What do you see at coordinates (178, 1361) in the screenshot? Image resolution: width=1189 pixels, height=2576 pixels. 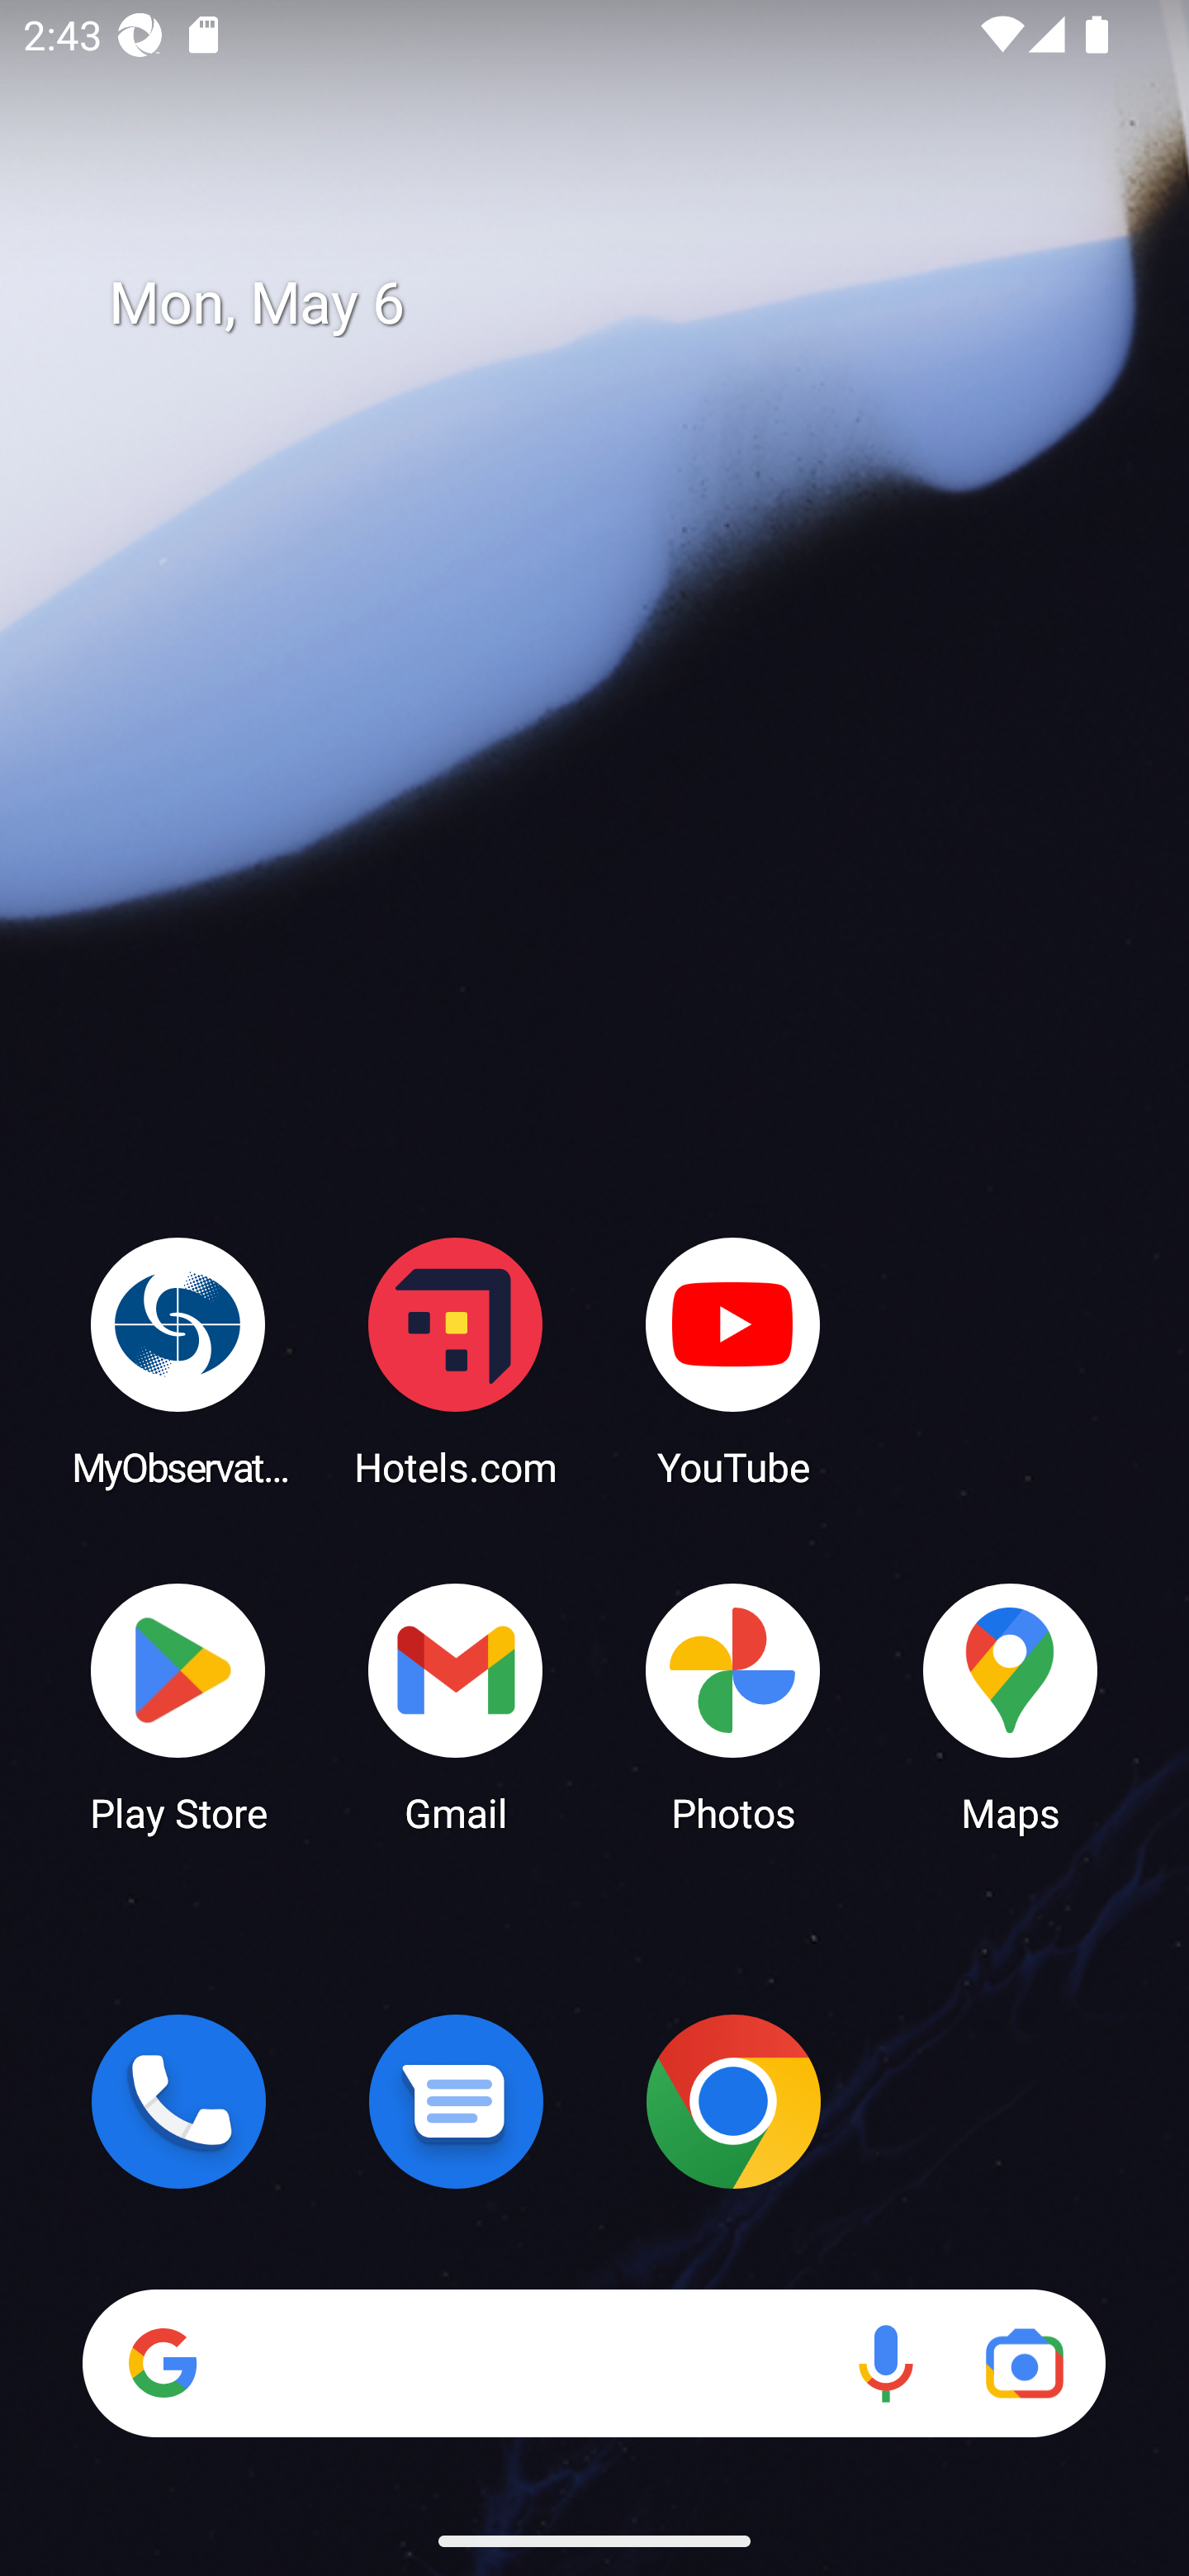 I see `MyObservatory` at bounding box center [178, 1361].